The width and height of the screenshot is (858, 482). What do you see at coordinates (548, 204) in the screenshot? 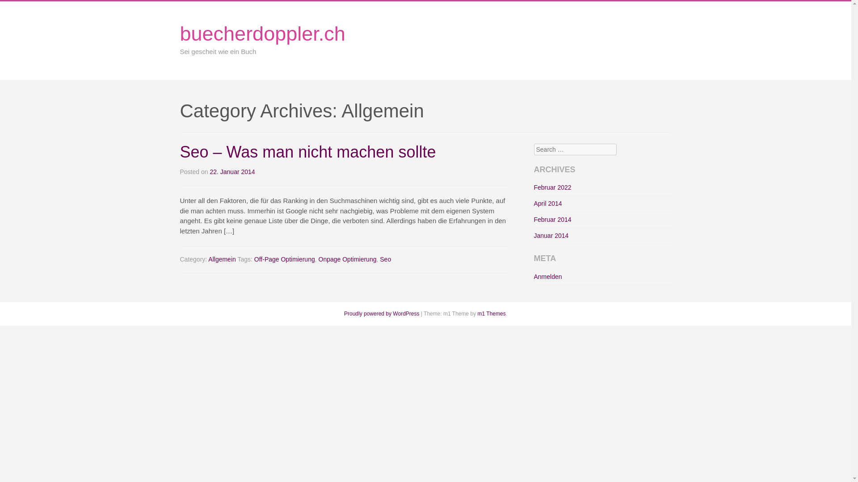
I see `April 2014` at bounding box center [548, 204].